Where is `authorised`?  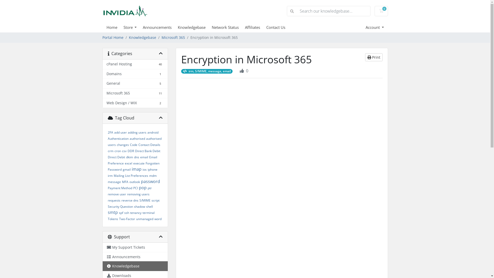 authorised is located at coordinates (137, 138).